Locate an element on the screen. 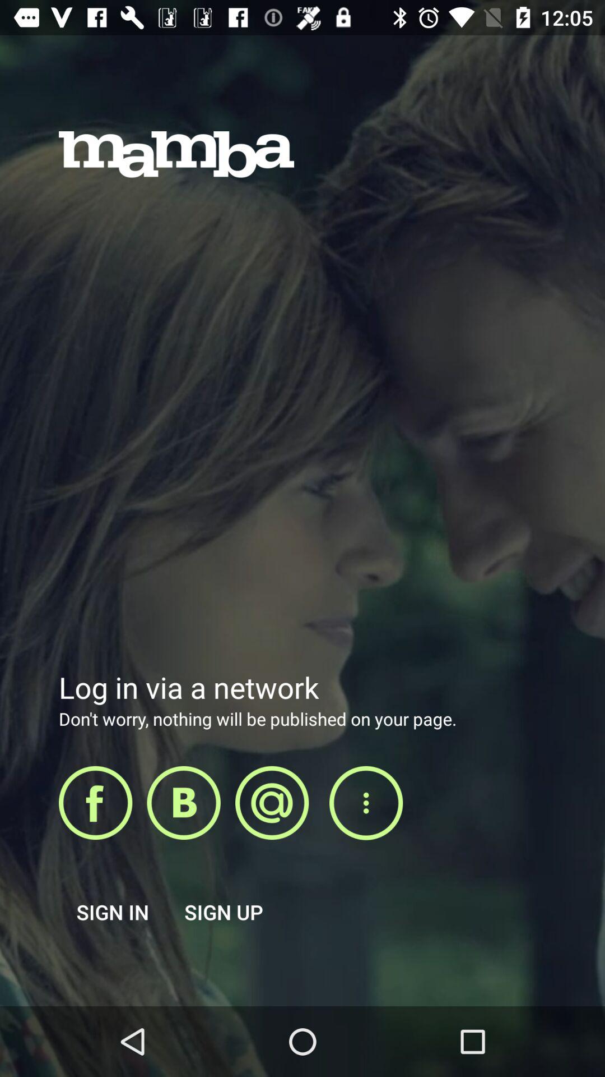  send message is located at coordinates (272, 803).